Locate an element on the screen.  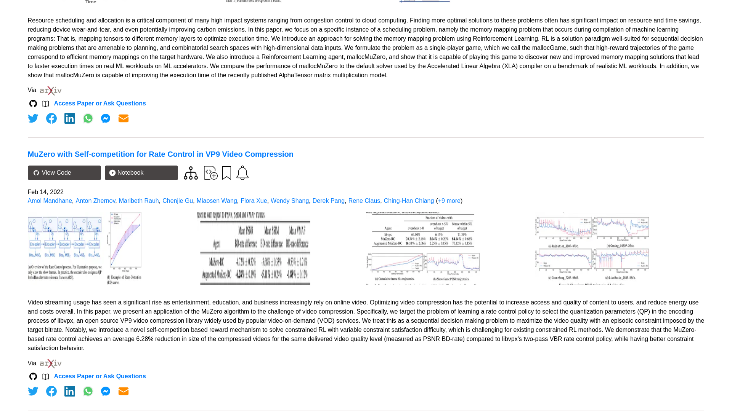
View Code is located at coordinates (64, 173).